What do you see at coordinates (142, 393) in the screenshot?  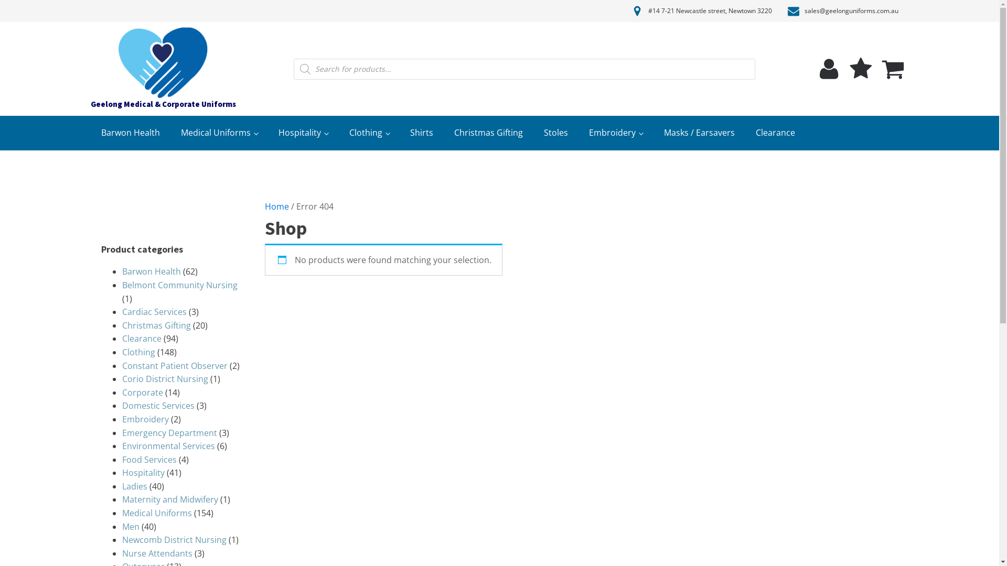 I see `Corporate` at bounding box center [142, 393].